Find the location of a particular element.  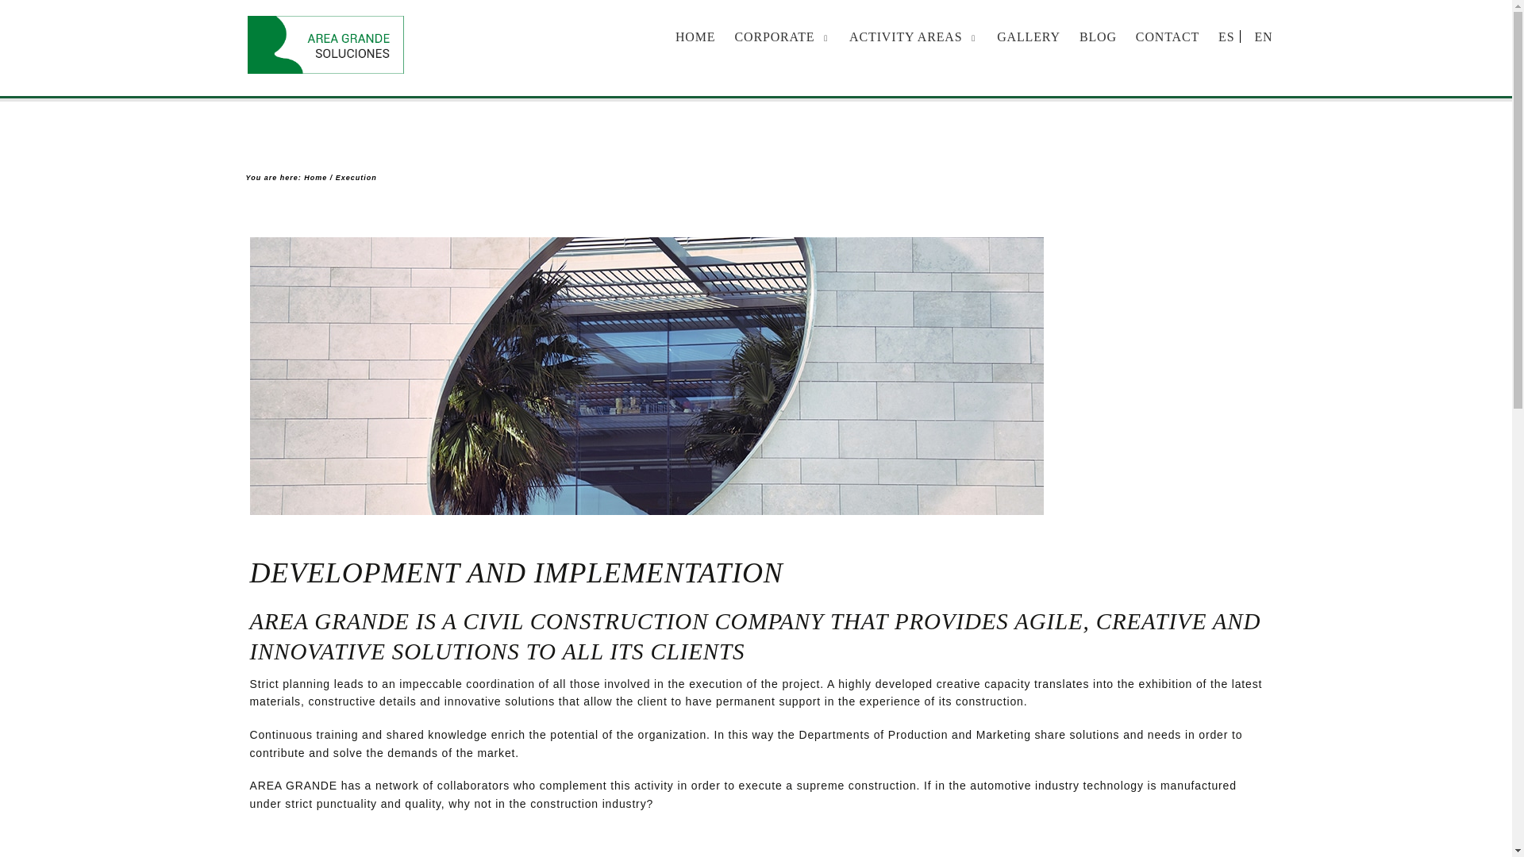

EN is located at coordinates (1263, 37).